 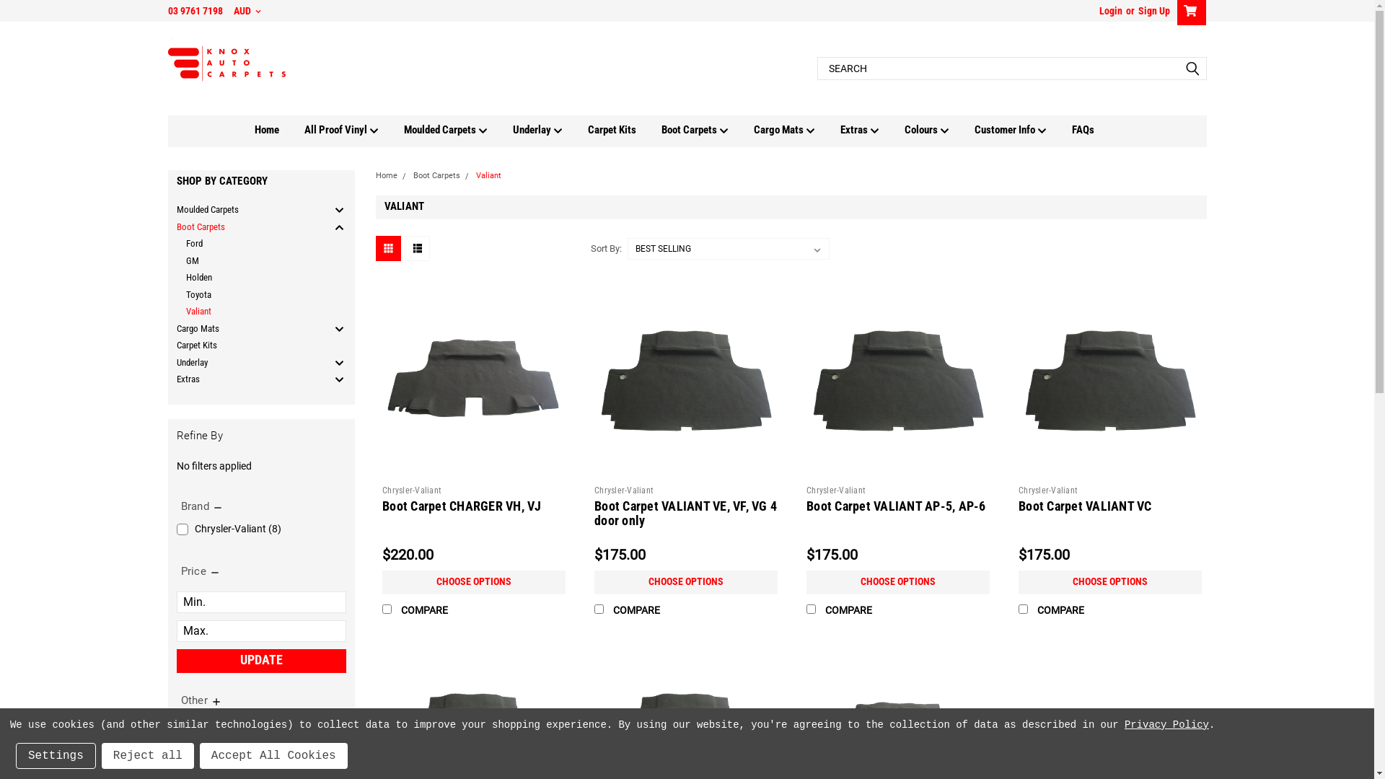 What do you see at coordinates (1096, 130) in the screenshot?
I see `FAQs` at bounding box center [1096, 130].